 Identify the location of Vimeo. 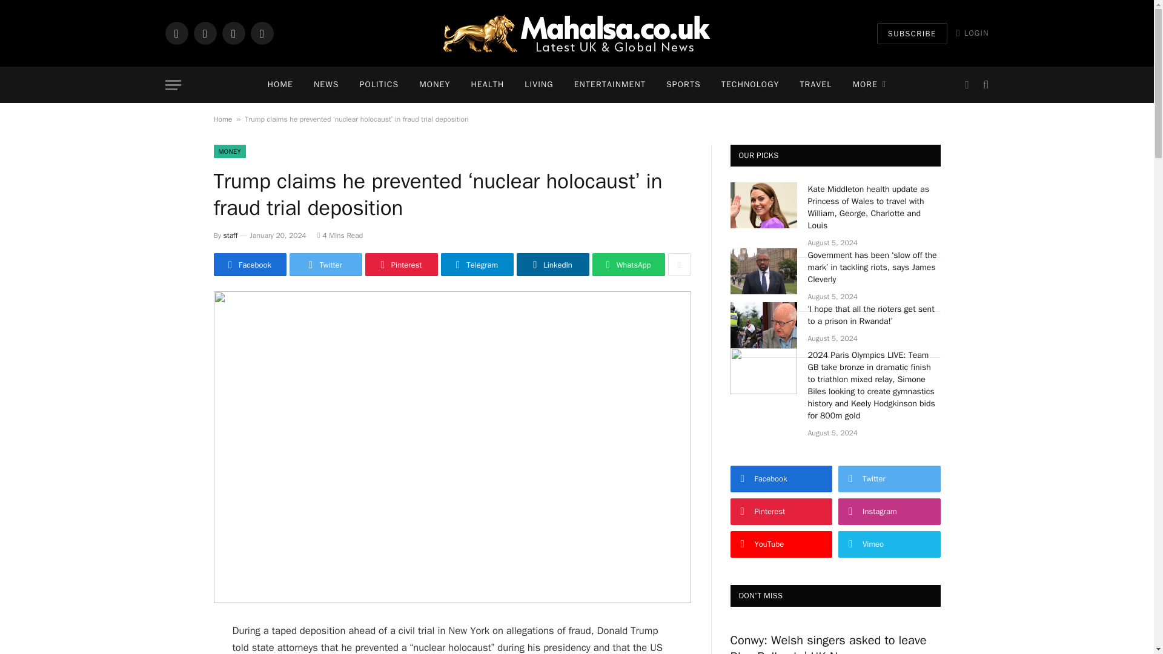
(262, 33).